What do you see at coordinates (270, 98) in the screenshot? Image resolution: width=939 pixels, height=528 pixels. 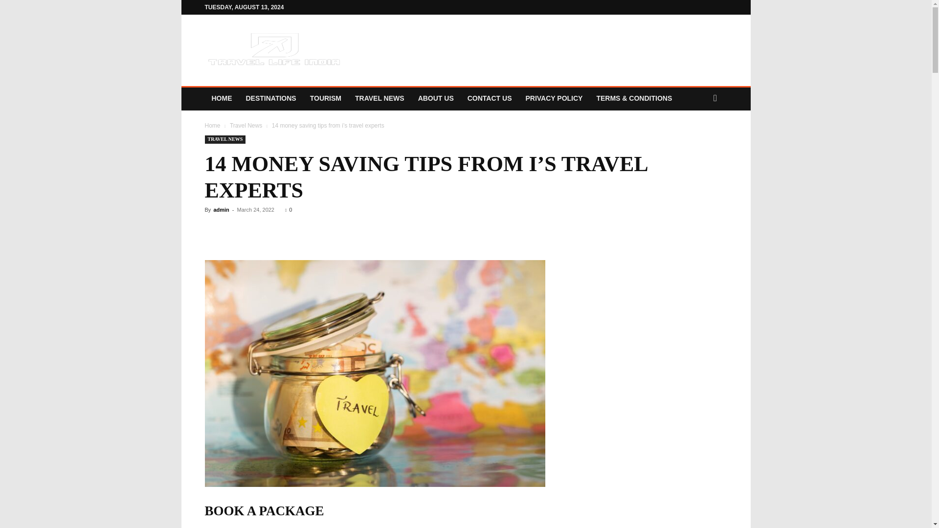 I see `DESTINATIONS` at bounding box center [270, 98].